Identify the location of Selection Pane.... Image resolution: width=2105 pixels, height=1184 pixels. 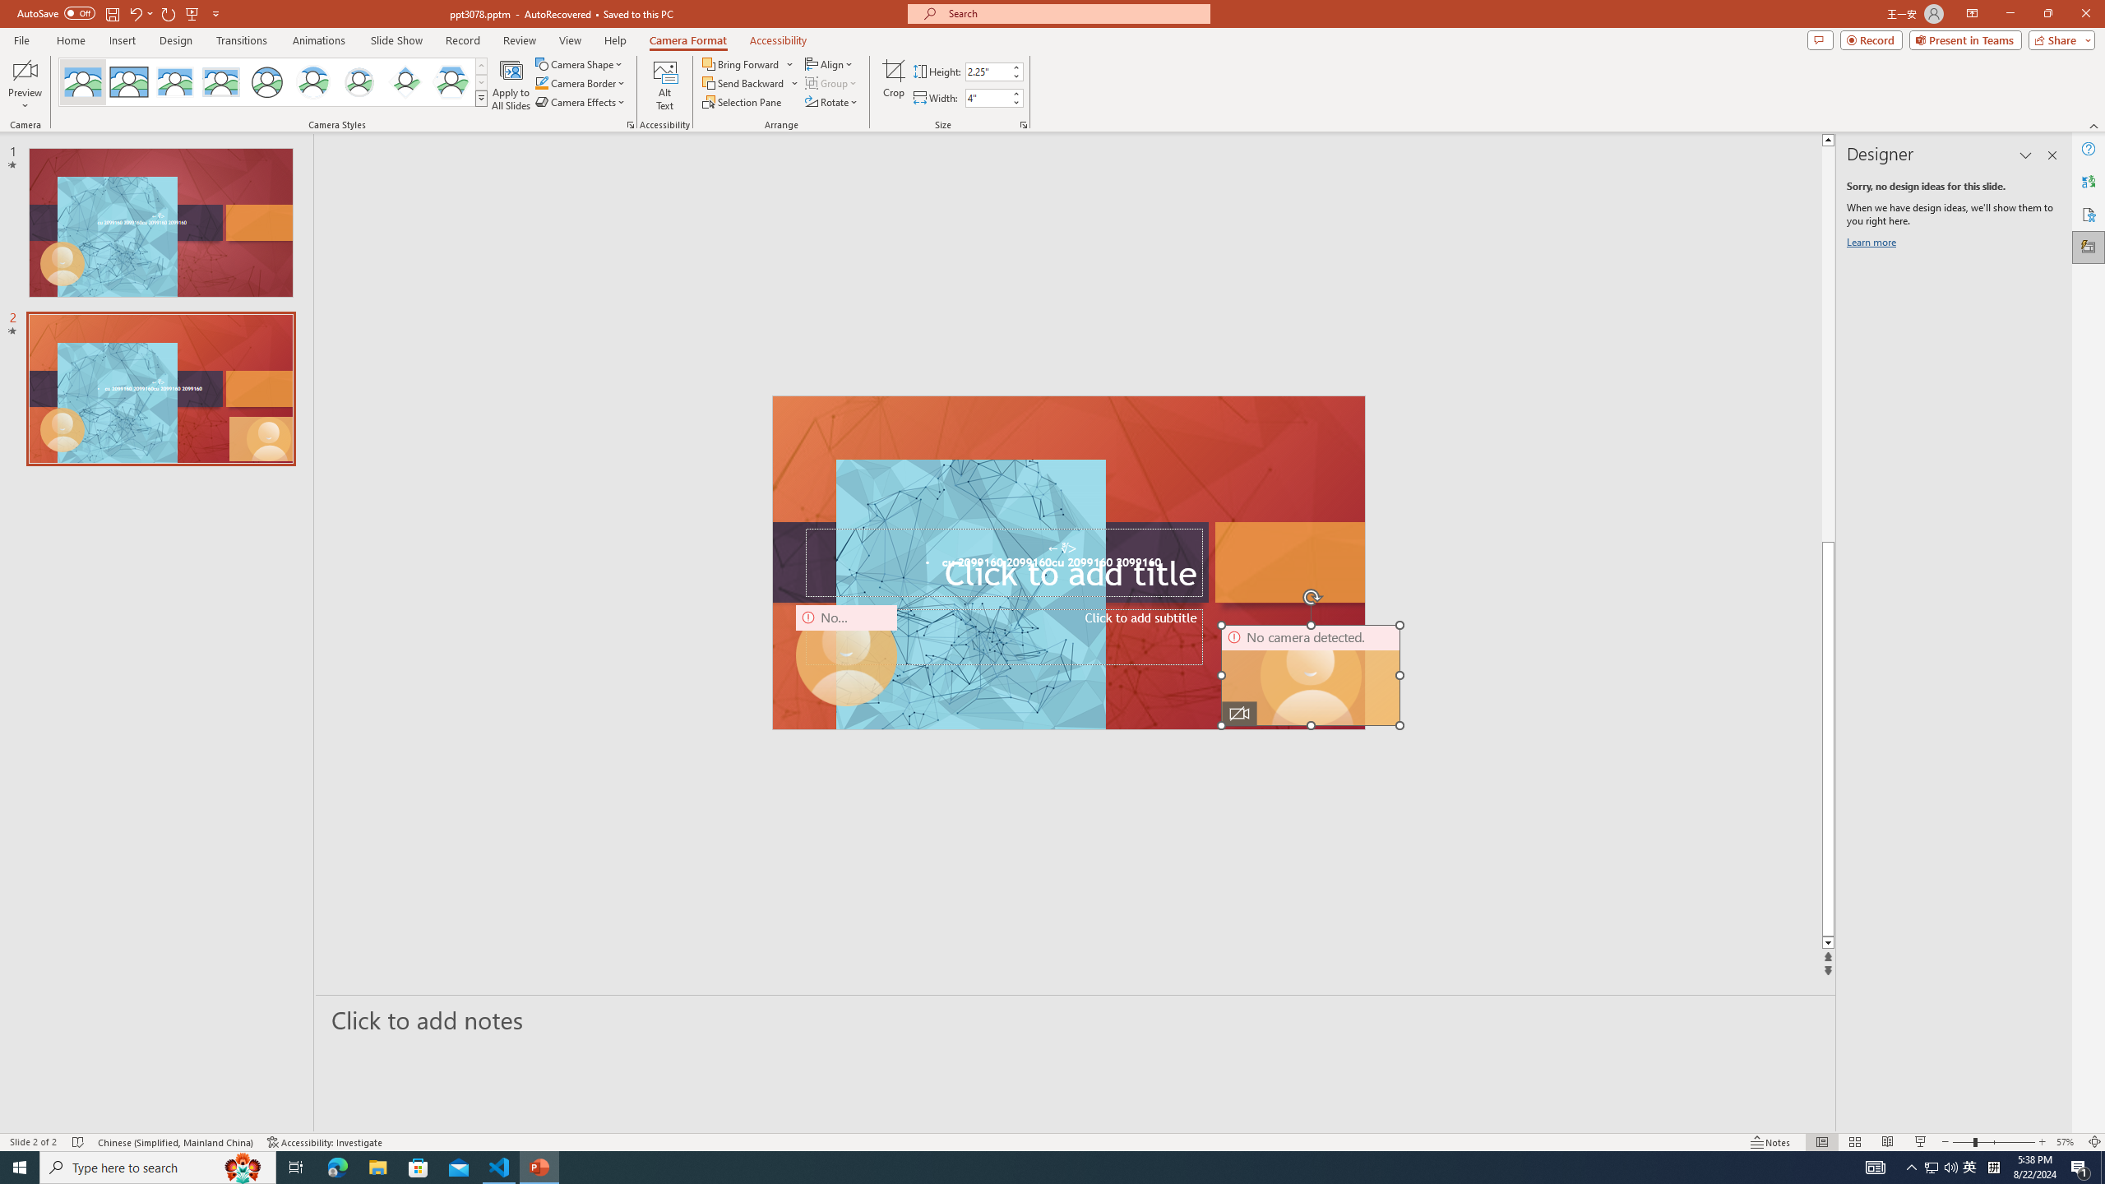
(743, 102).